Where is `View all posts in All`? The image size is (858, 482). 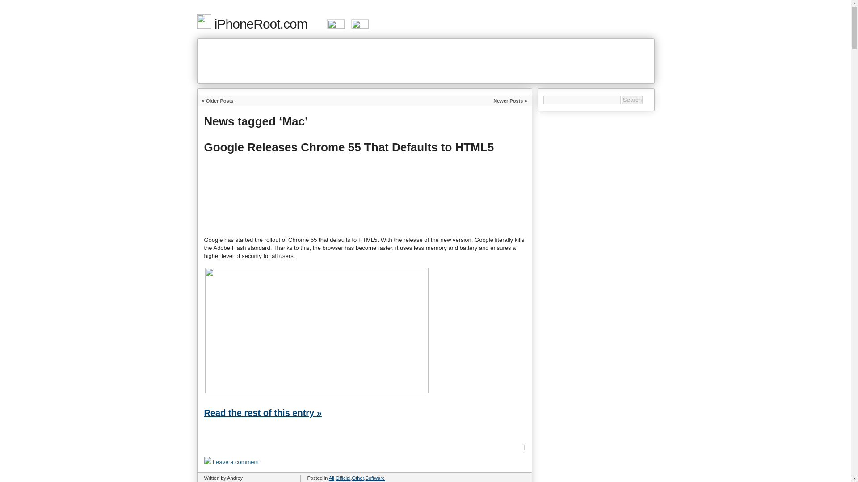
View all posts in All is located at coordinates (332, 478).